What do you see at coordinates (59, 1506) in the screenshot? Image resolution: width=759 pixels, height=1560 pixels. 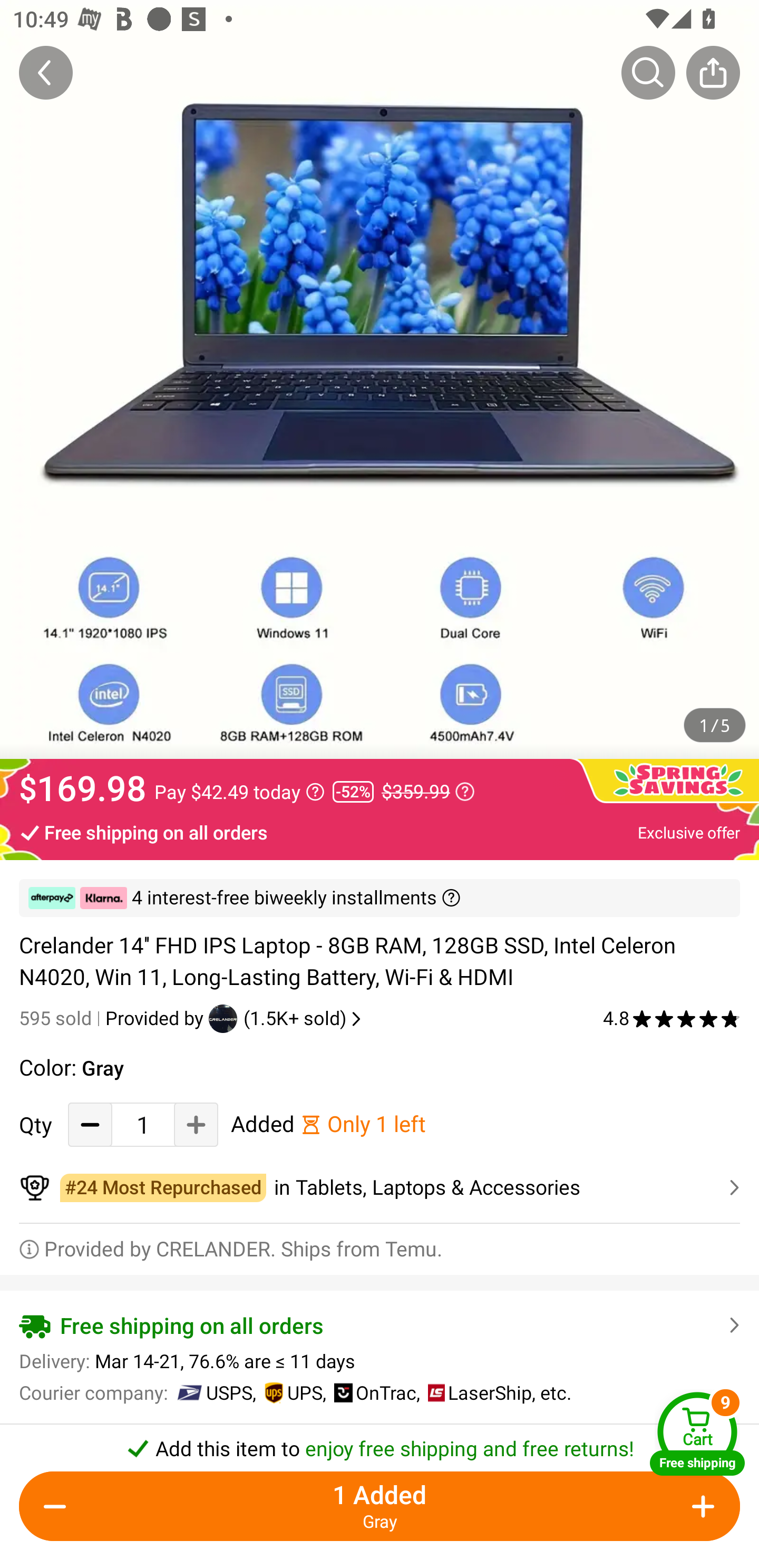 I see `Decrease Quantity Button` at bounding box center [59, 1506].